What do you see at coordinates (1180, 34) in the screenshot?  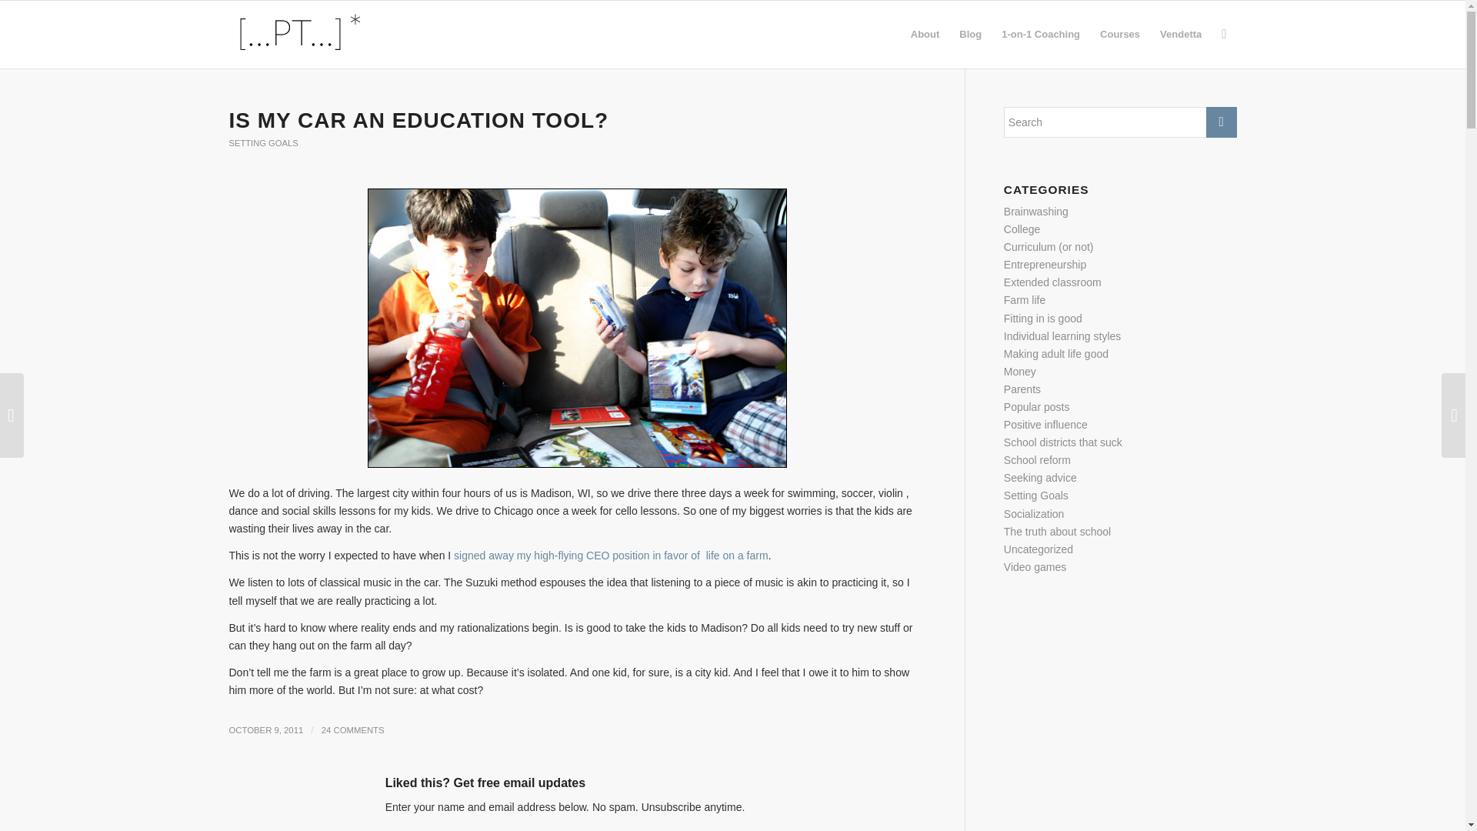 I see `Vendetta` at bounding box center [1180, 34].